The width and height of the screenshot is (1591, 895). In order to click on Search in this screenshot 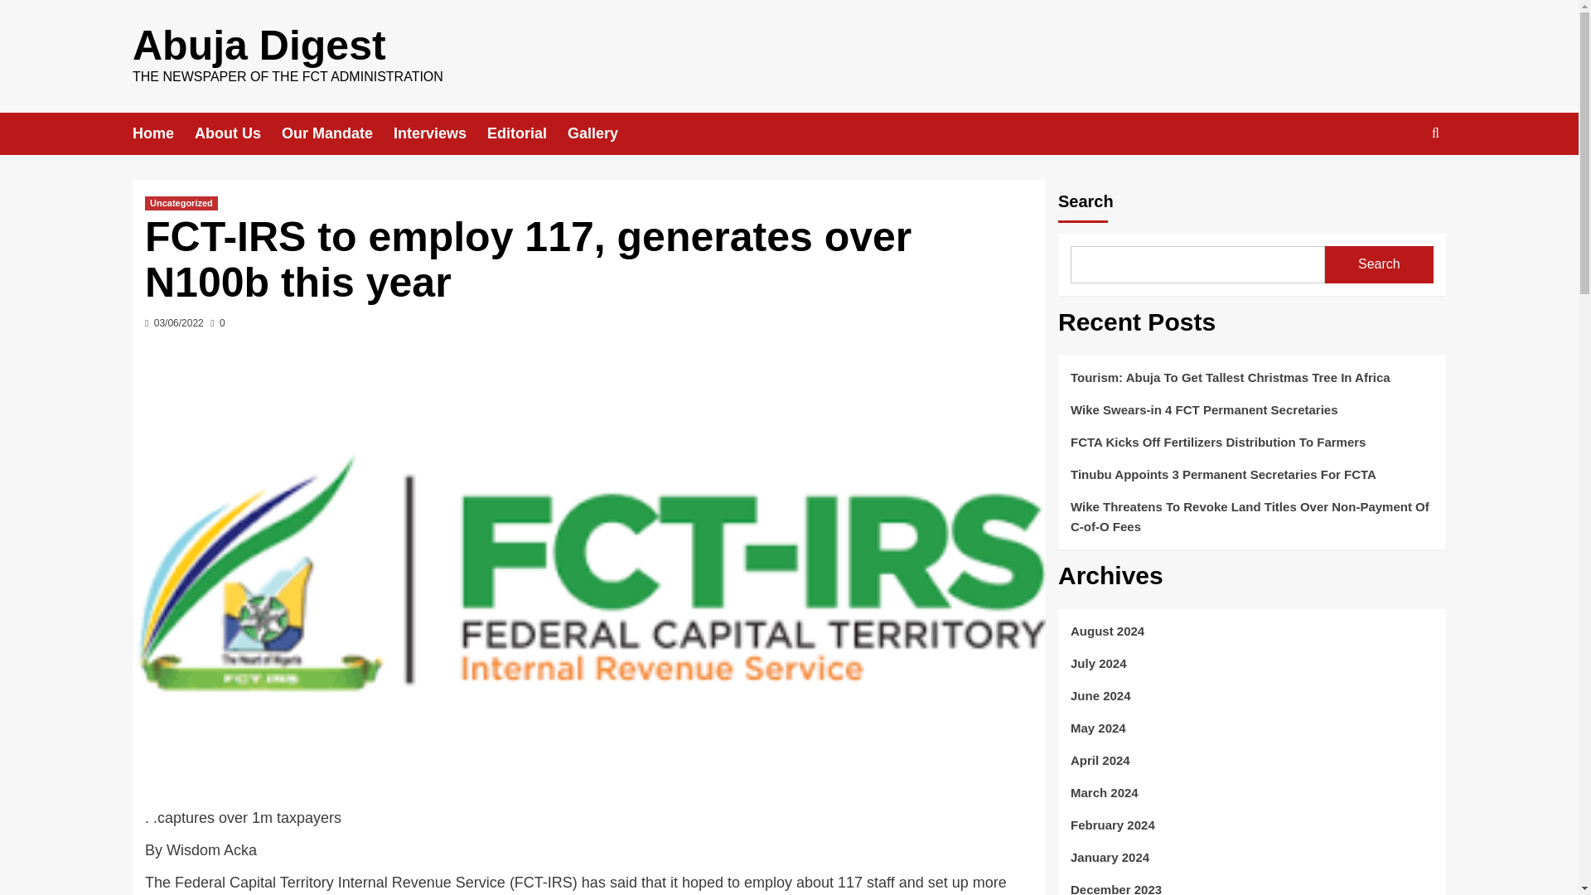, I will do `click(1397, 184)`.